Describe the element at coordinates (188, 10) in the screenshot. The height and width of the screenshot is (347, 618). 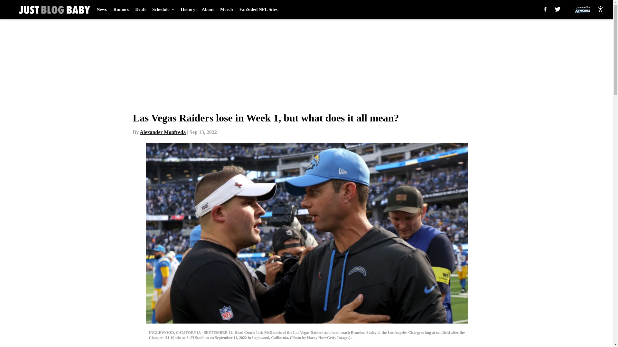
I see `History` at that location.